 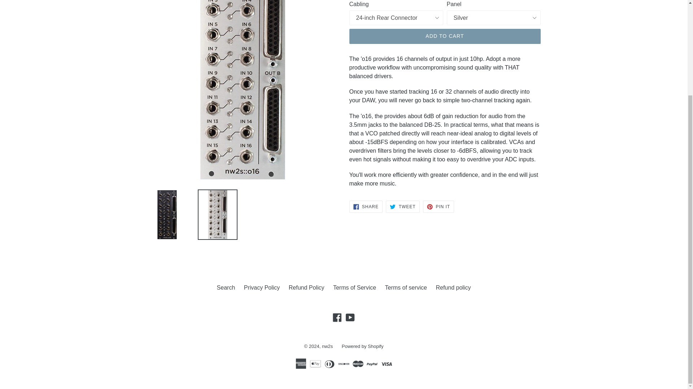 I want to click on Share on Facebook, so click(x=350, y=318).